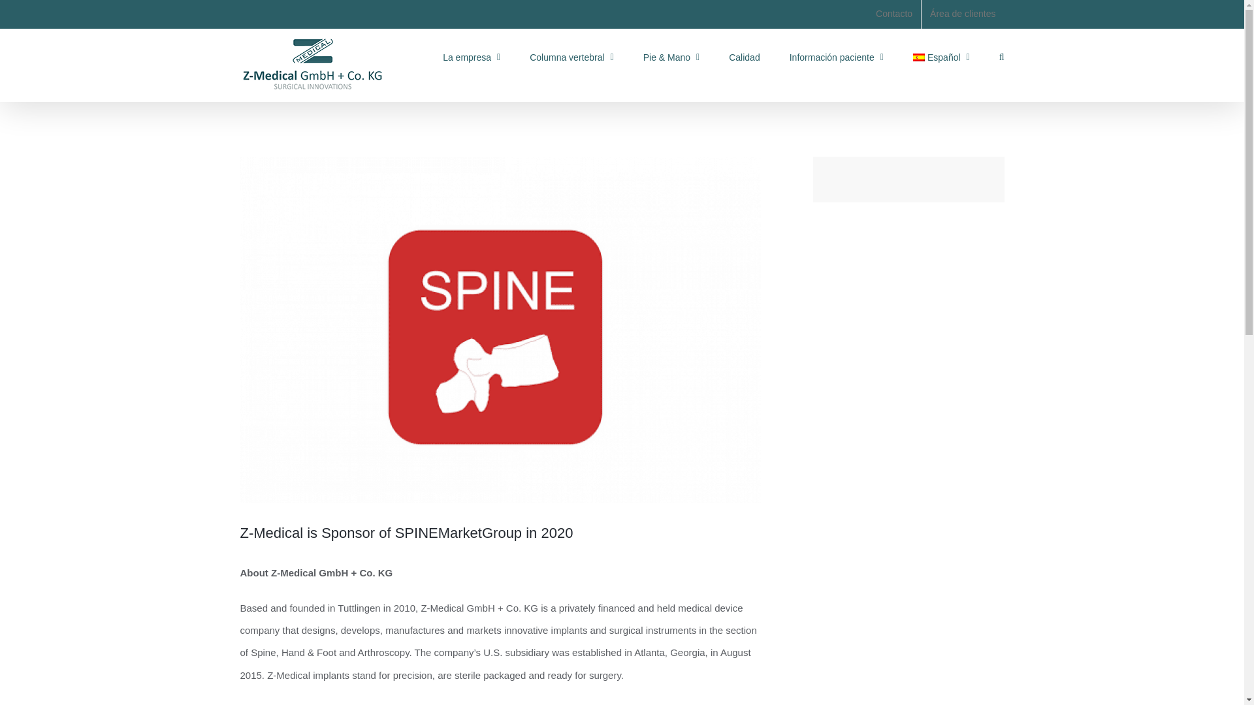 The height and width of the screenshot is (705, 1254). What do you see at coordinates (893, 14) in the screenshot?
I see `Contacto` at bounding box center [893, 14].